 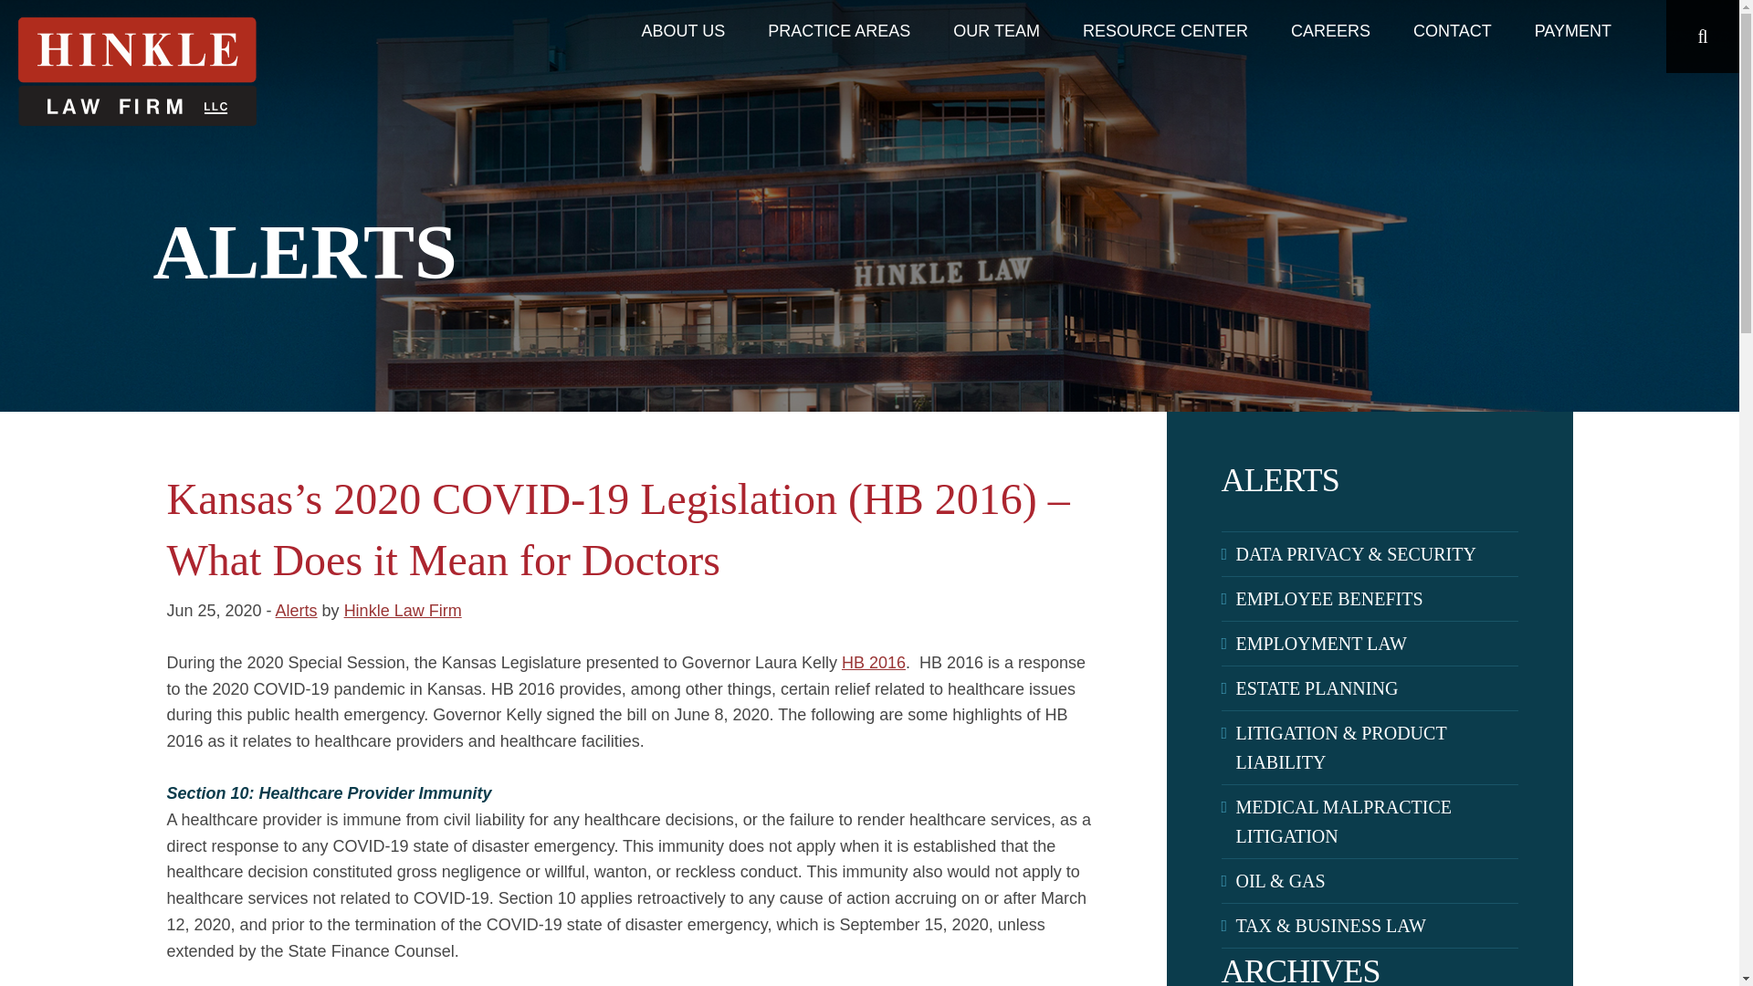 What do you see at coordinates (838, 31) in the screenshot?
I see `PRACTICE AREAS` at bounding box center [838, 31].